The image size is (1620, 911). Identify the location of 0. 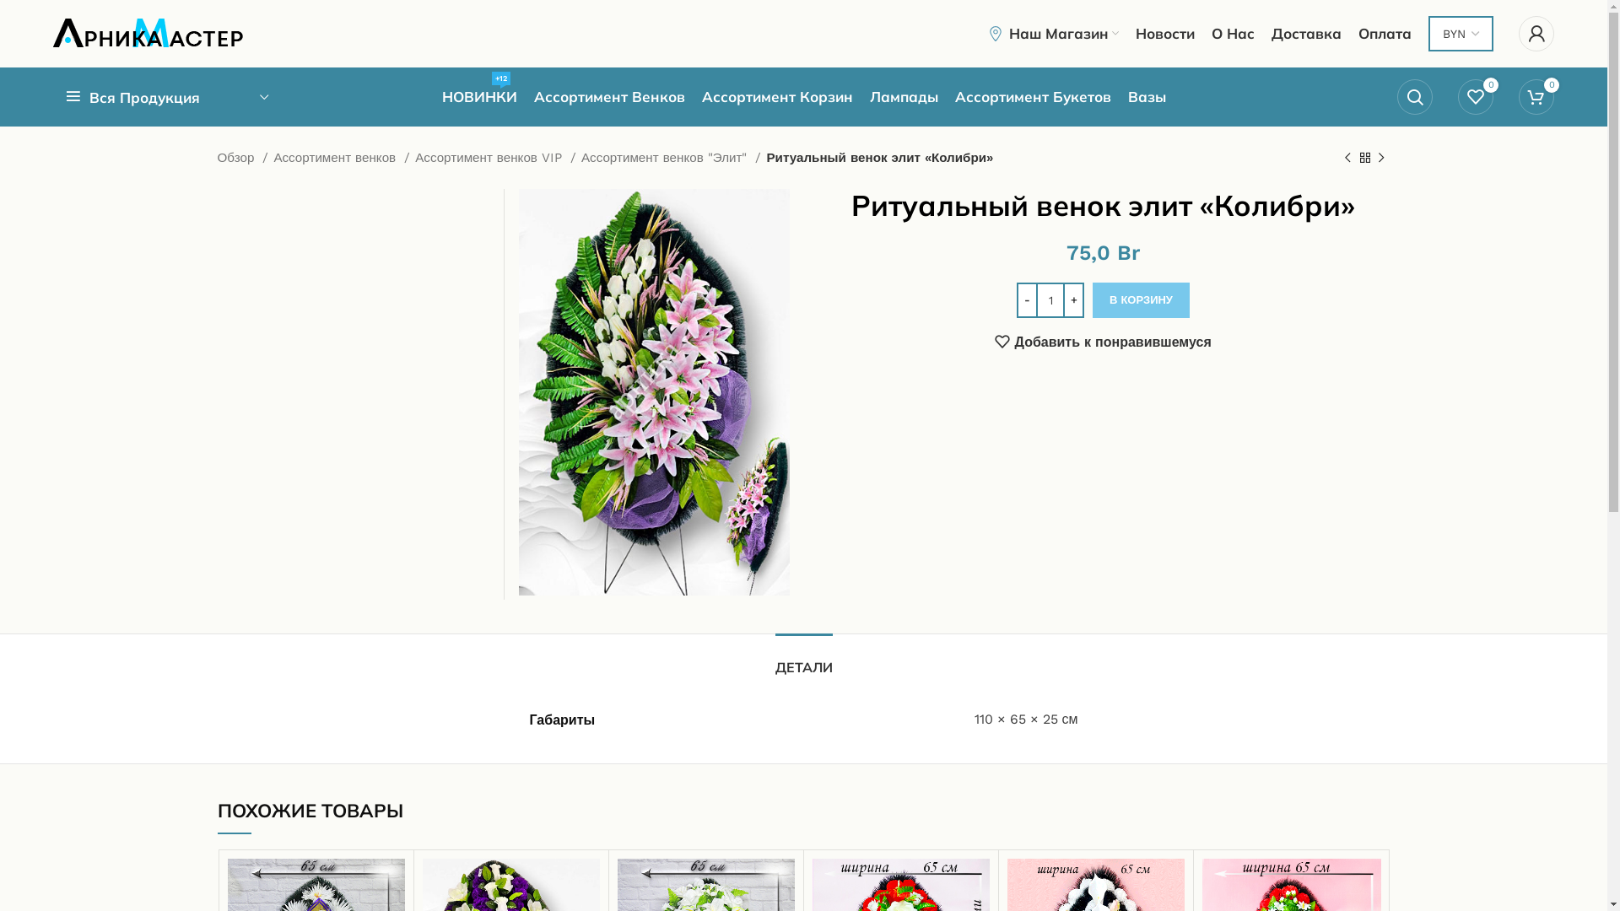
(1476, 97).